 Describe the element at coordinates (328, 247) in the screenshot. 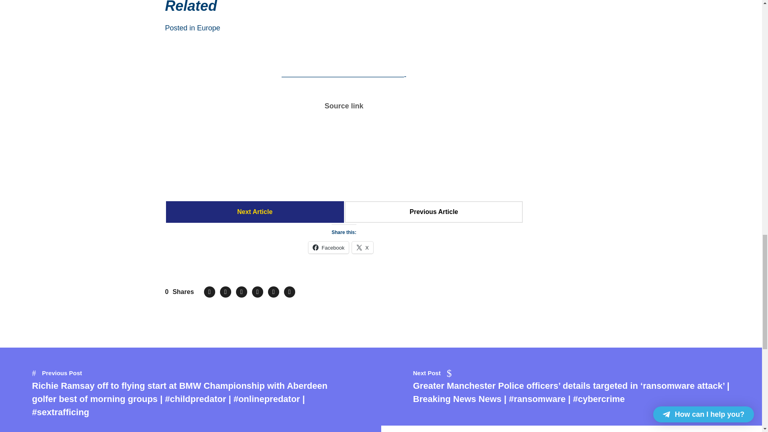

I see `Click to share on Facebook` at that location.